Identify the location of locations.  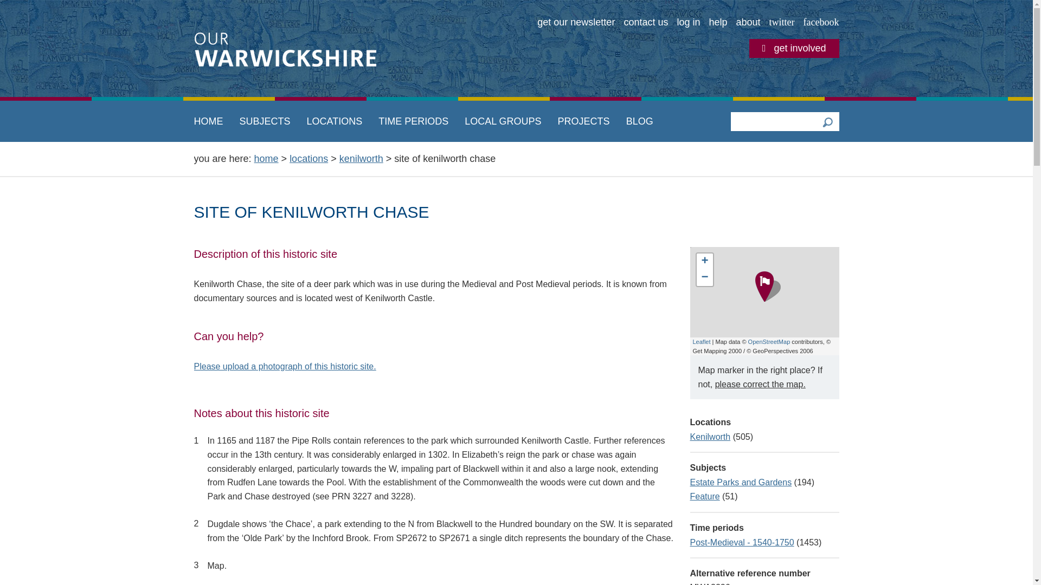
(308, 158).